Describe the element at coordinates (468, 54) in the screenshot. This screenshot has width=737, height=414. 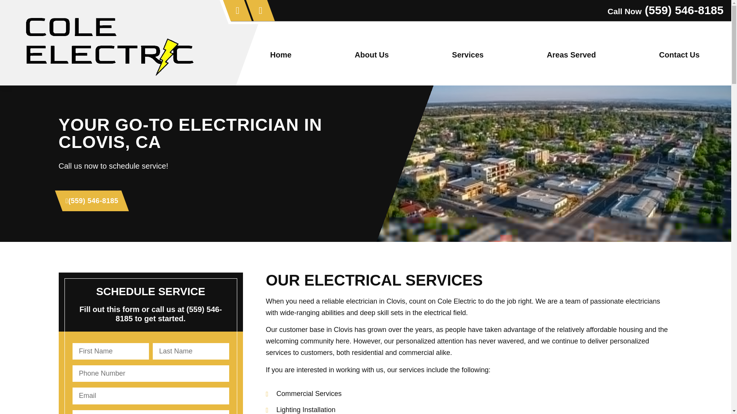
I see `Services` at that location.